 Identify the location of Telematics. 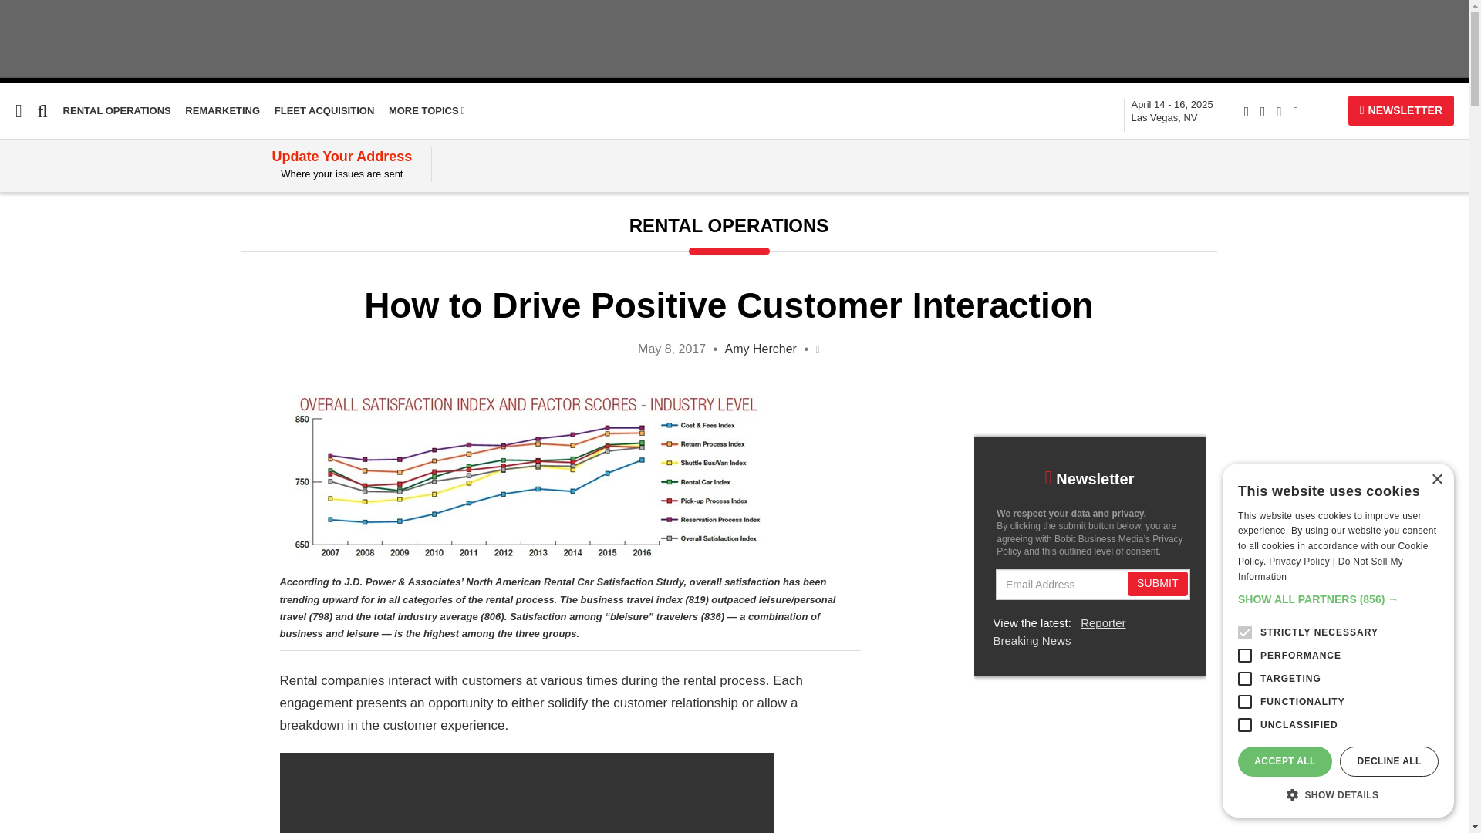
(1172, 111).